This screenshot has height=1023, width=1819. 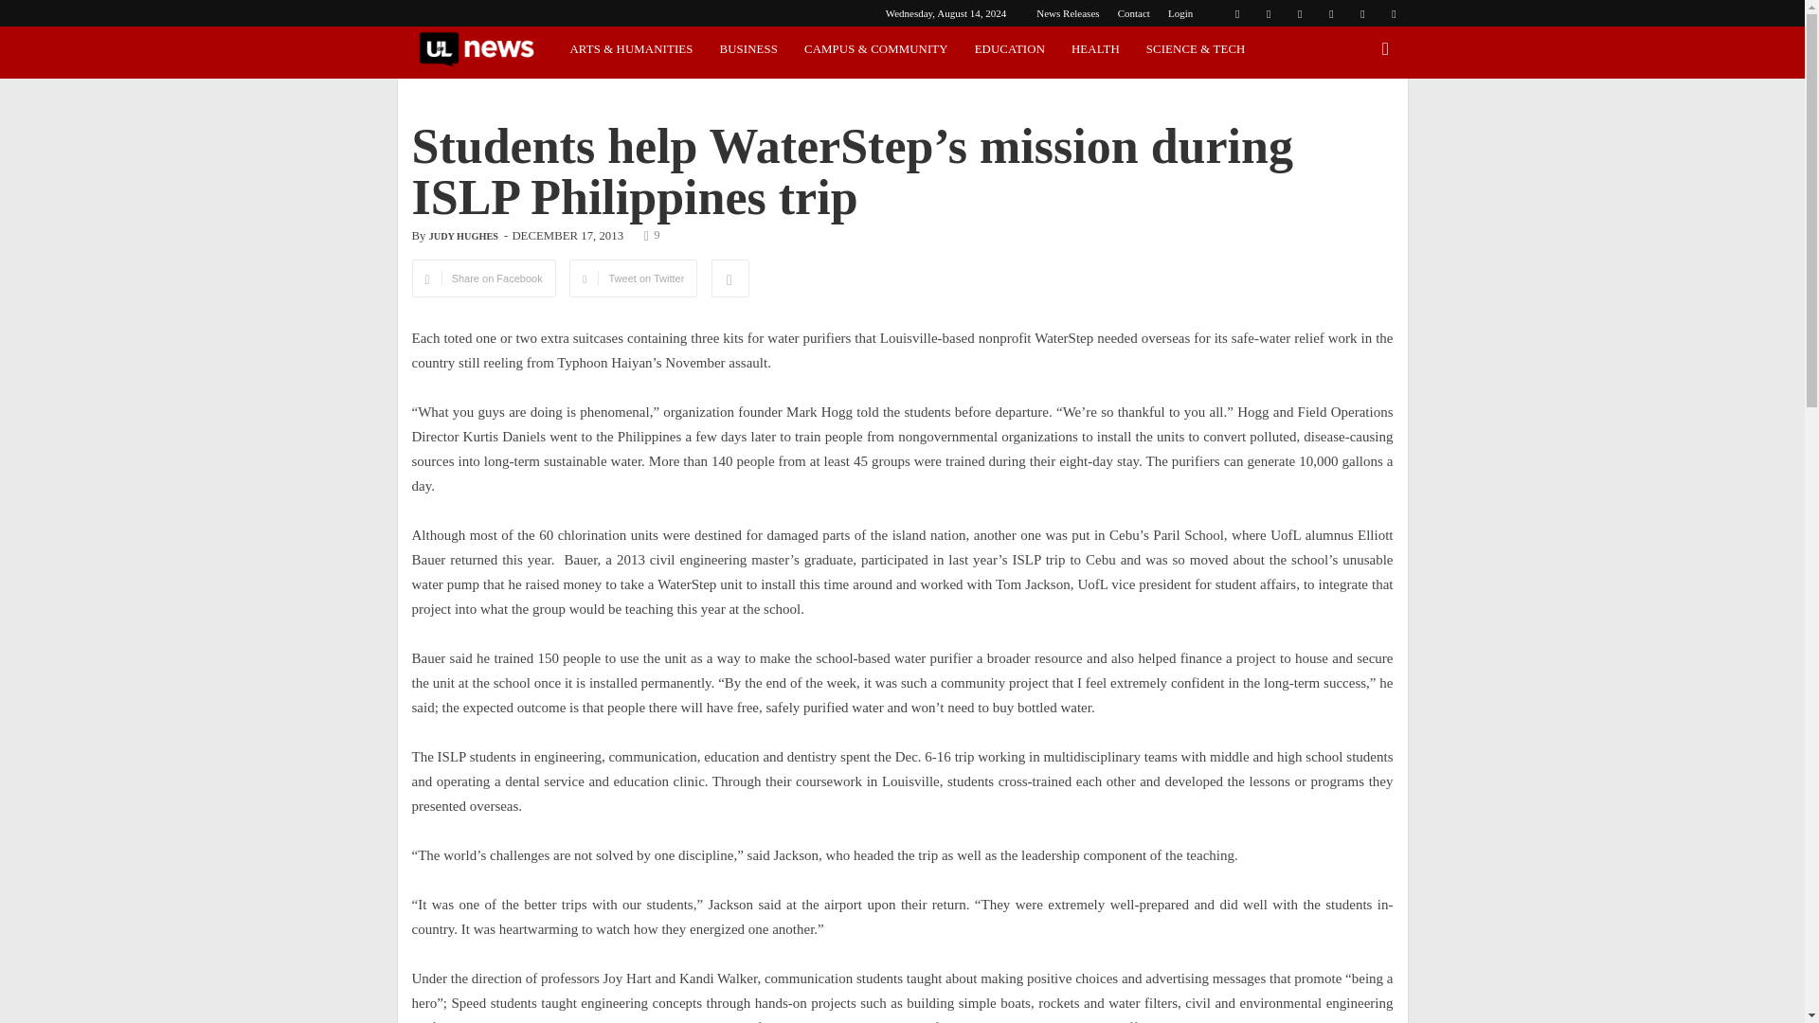 I want to click on News Releases, so click(x=1067, y=13).